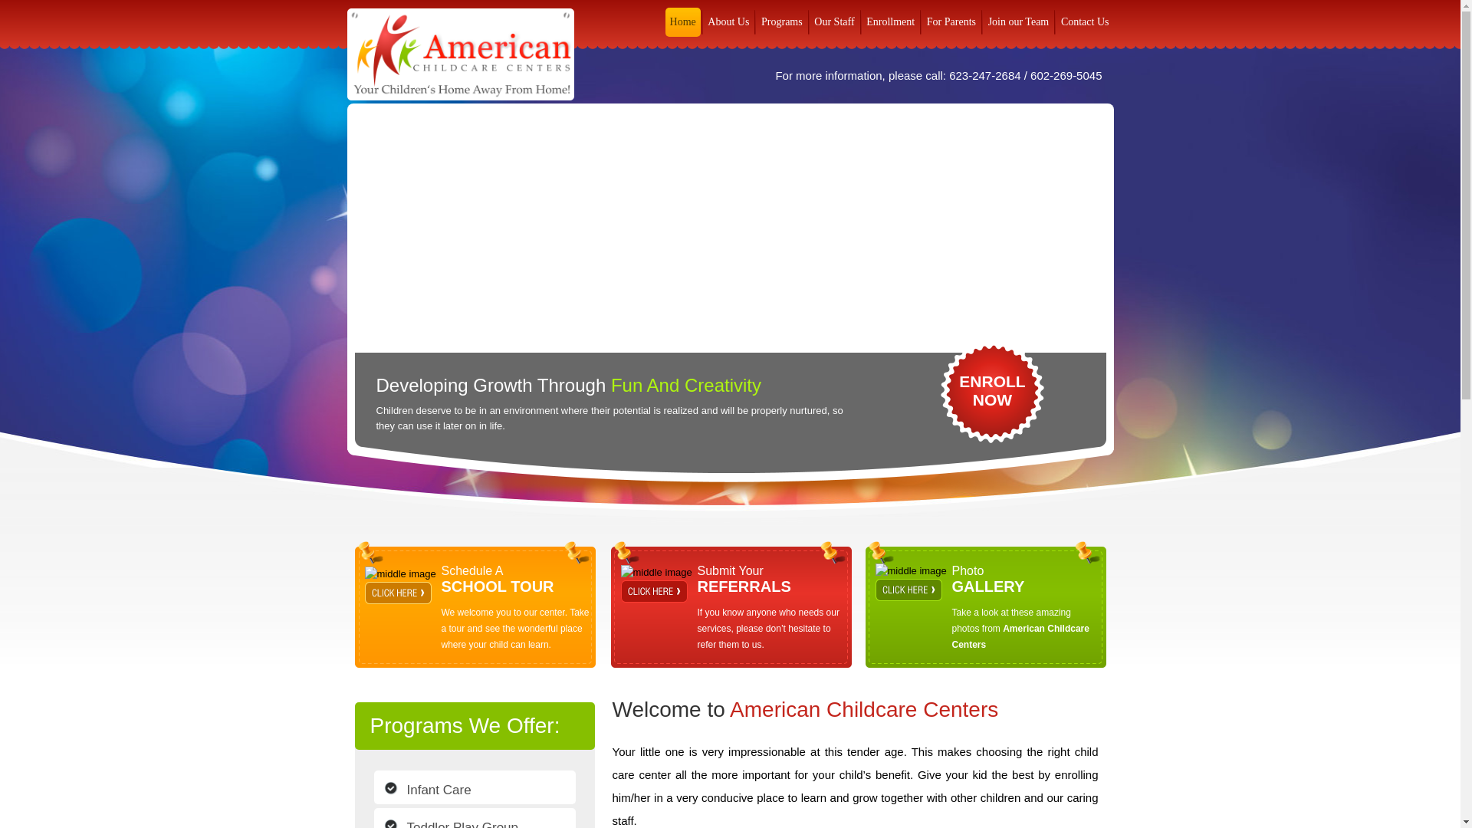  I want to click on Enrollment, so click(951, 21).